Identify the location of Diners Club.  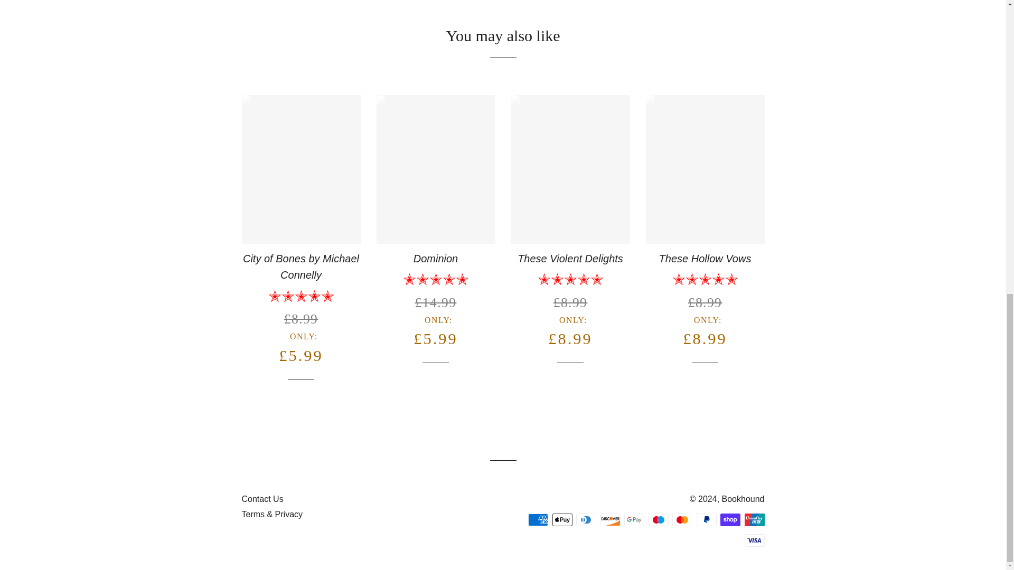
(586, 519).